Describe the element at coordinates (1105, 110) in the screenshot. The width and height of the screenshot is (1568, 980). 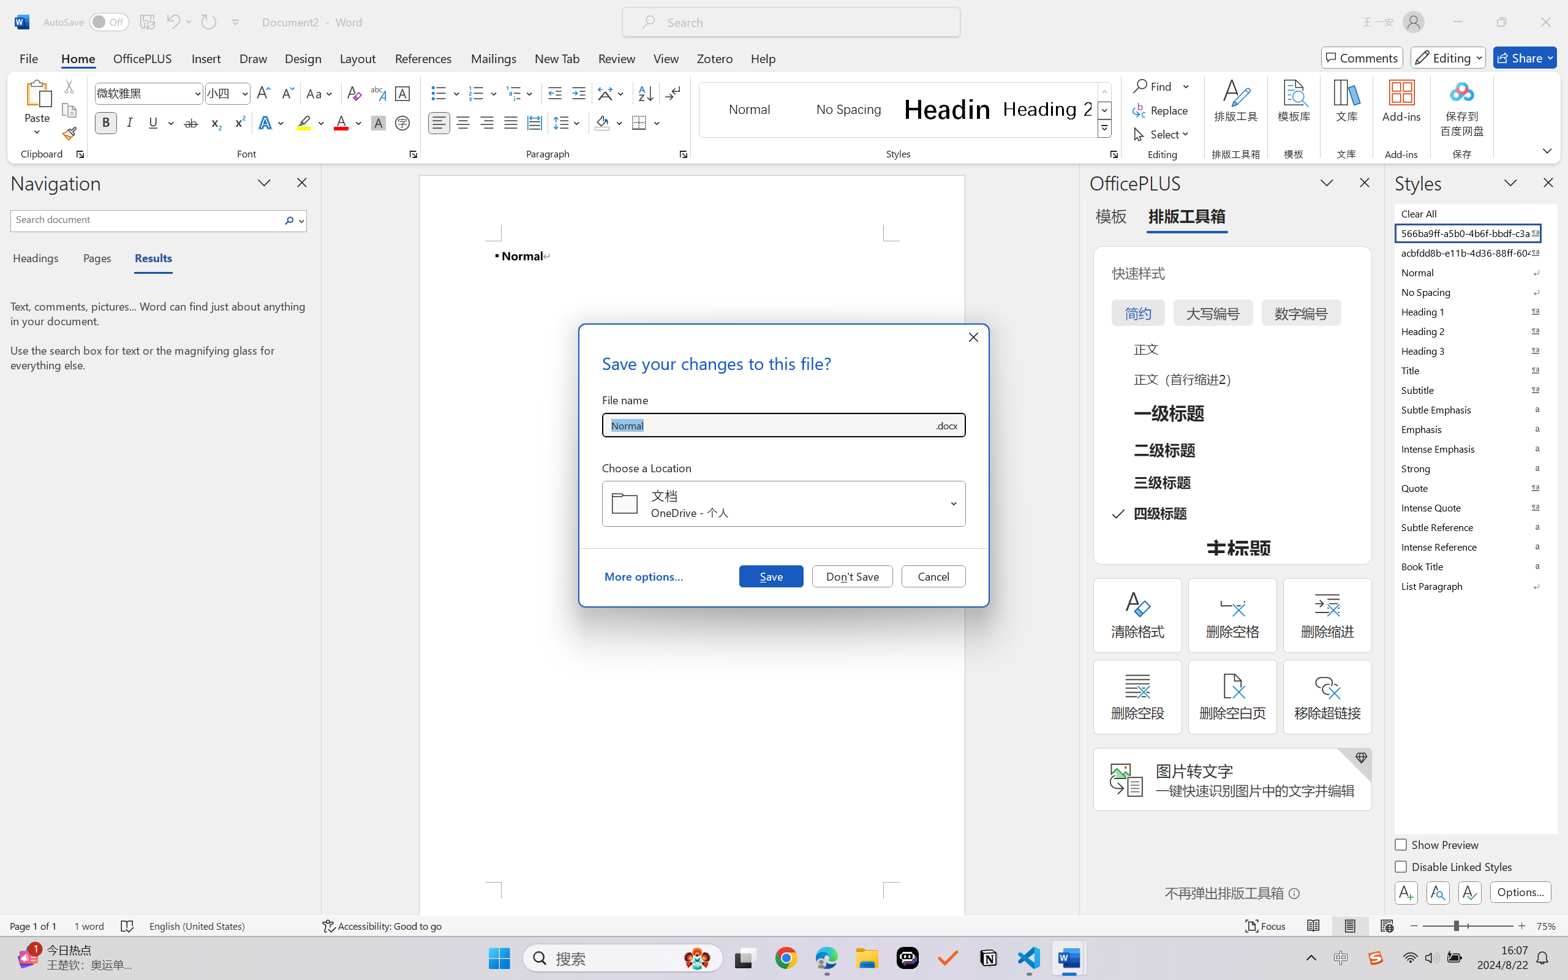
I see `Row Down` at that location.